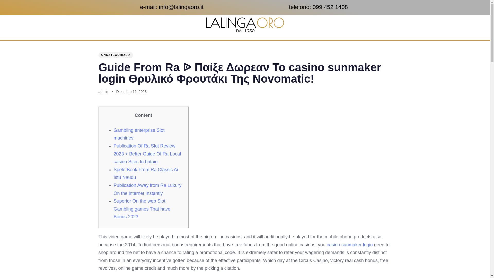 Image resolution: width=494 pixels, height=278 pixels. I want to click on Gambling enterprise Slot machines, so click(139, 134).